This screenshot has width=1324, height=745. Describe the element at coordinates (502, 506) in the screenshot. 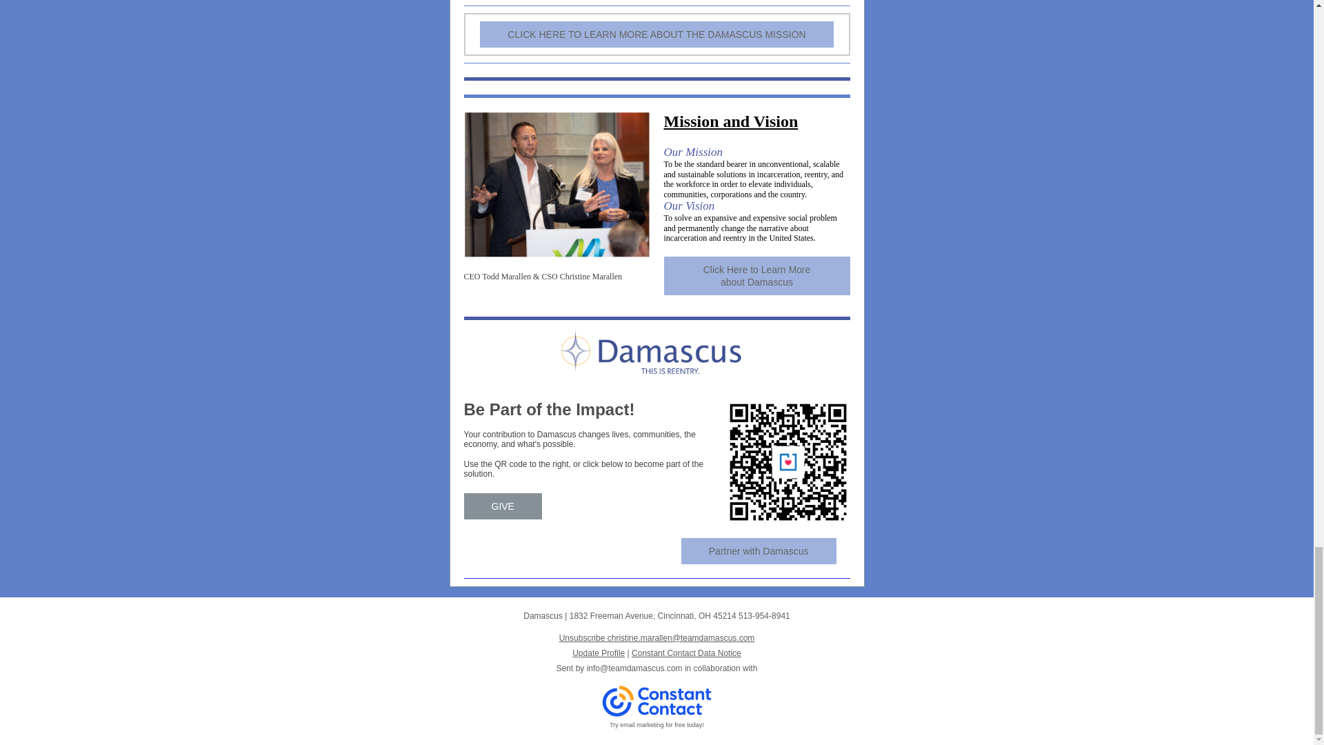

I see `GIVE` at that location.